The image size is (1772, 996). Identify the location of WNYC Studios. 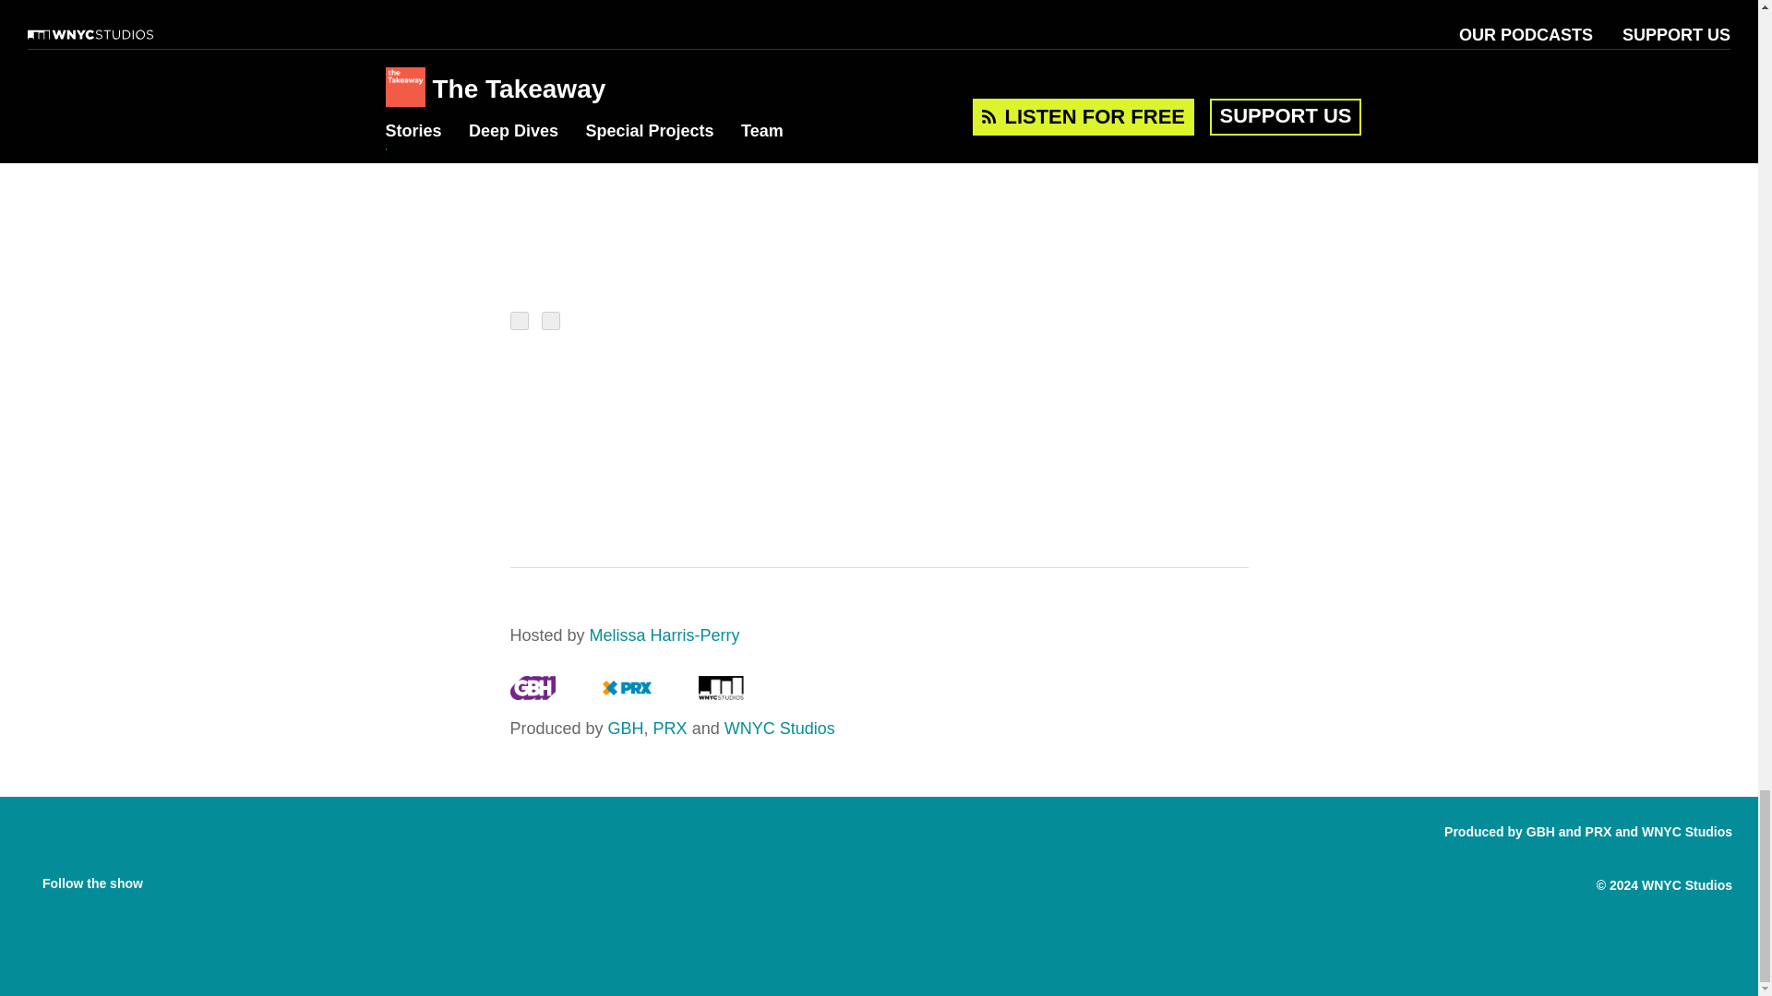
(720, 694).